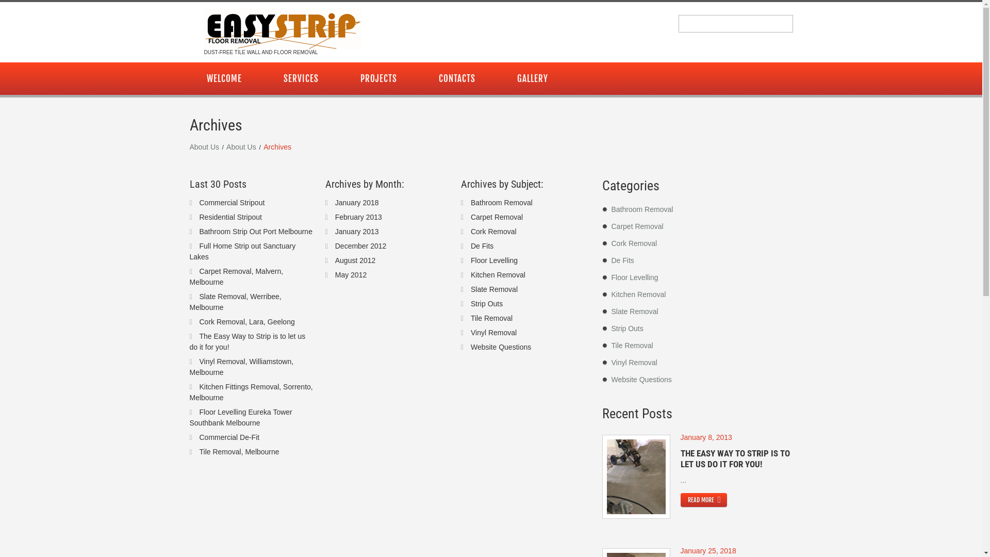  What do you see at coordinates (785, 79) in the screenshot?
I see `pinterest` at bounding box center [785, 79].